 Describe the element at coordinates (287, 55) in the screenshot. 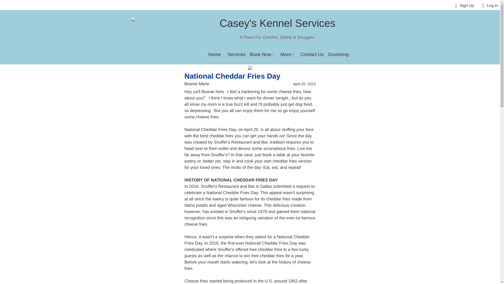

I see `More` at that location.